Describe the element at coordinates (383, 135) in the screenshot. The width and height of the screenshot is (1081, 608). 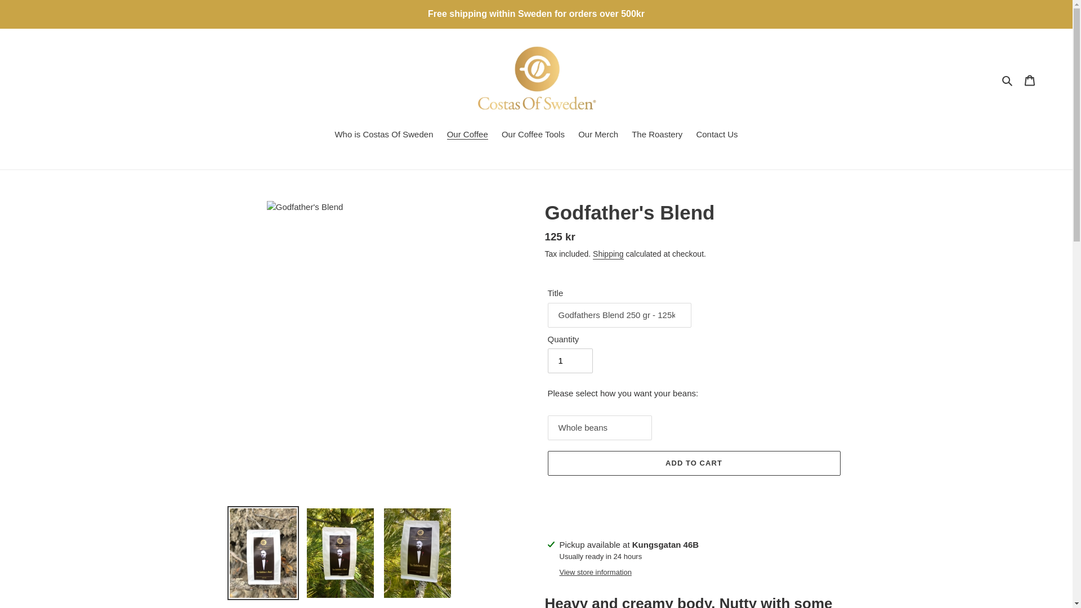
I see `Who is Costas Of Sweden` at that location.